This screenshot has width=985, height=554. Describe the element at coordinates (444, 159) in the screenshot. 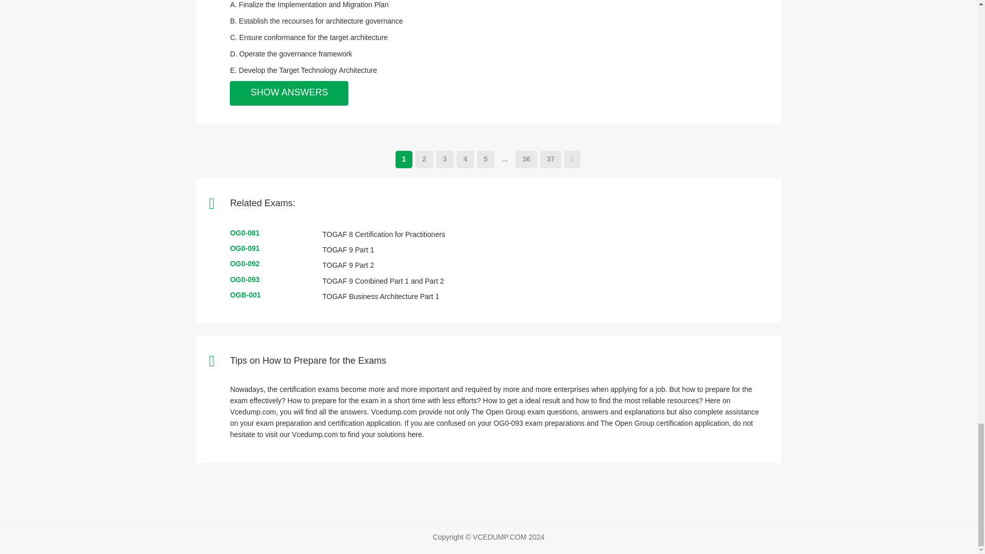

I see `3` at that location.